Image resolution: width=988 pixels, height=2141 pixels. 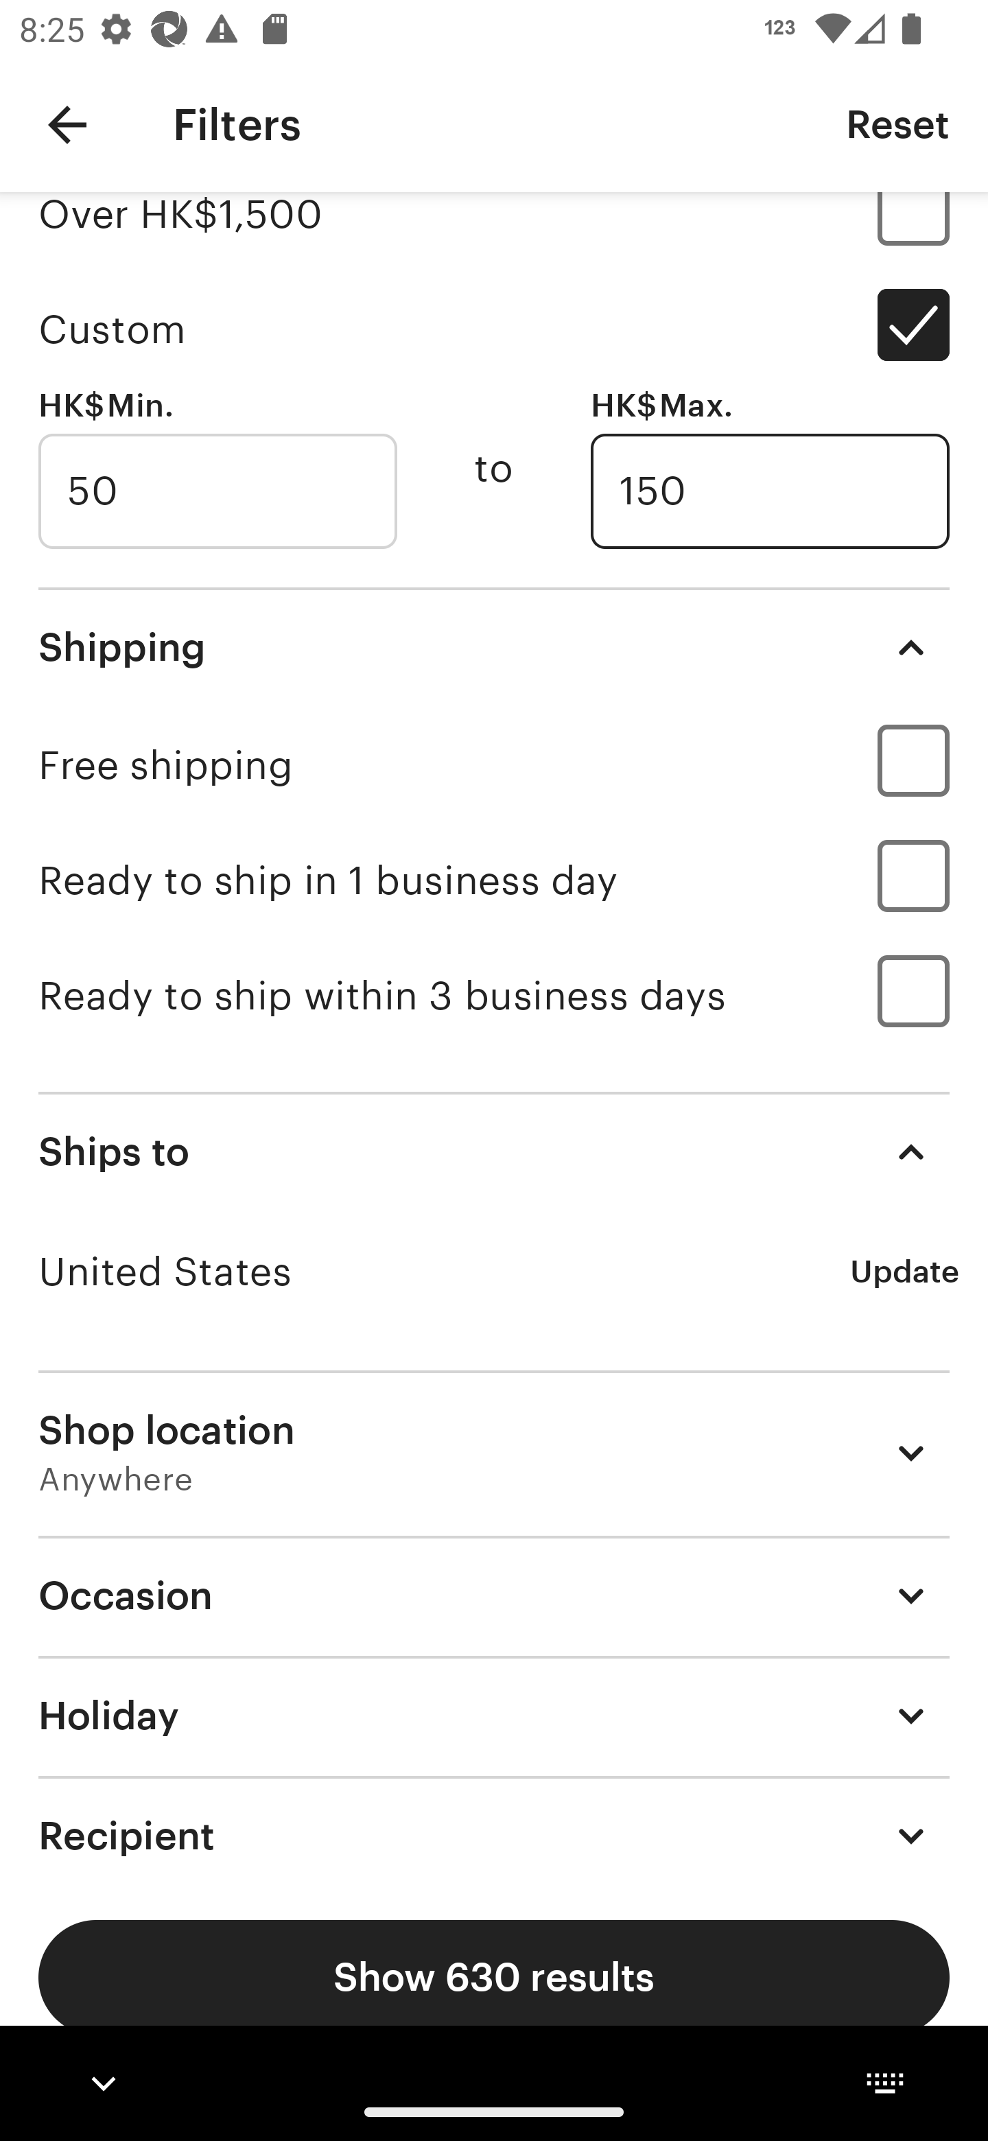 What do you see at coordinates (494, 1452) in the screenshot?
I see `Shop location Anywhere` at bounding box center [494, 1452].